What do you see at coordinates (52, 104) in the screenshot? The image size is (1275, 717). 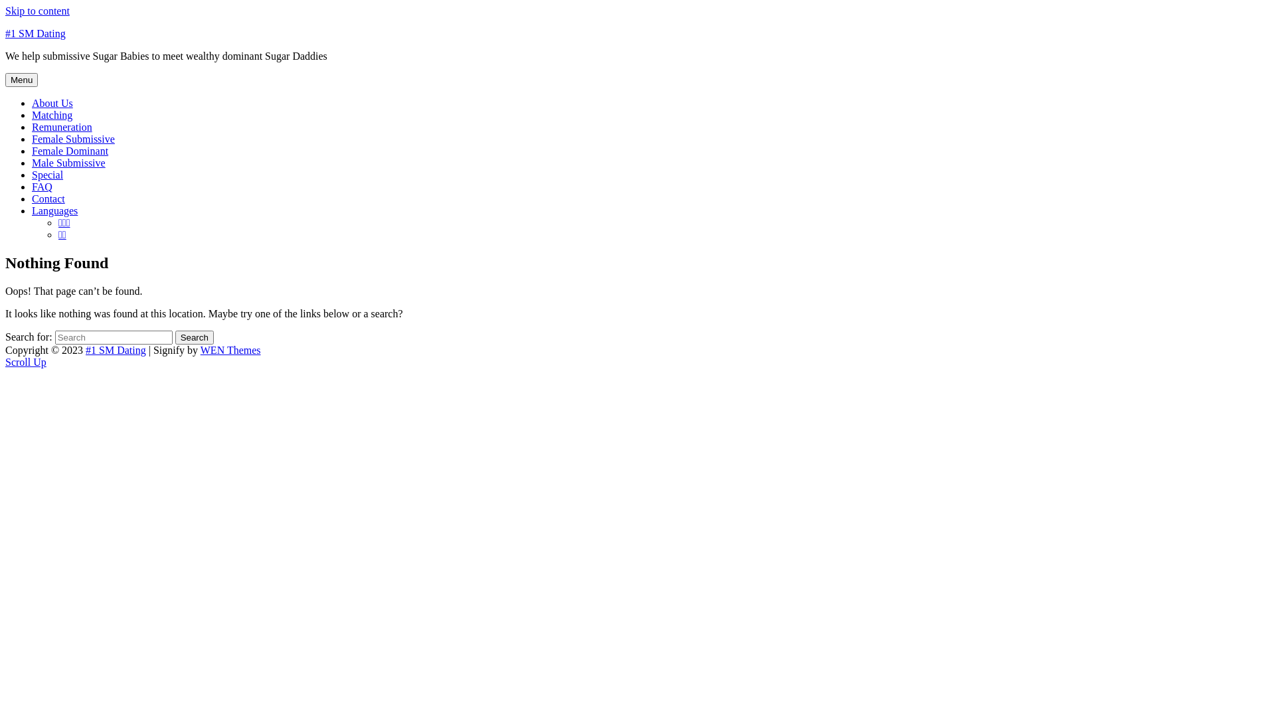 I see `About Us` at bounding box center [52, 104].